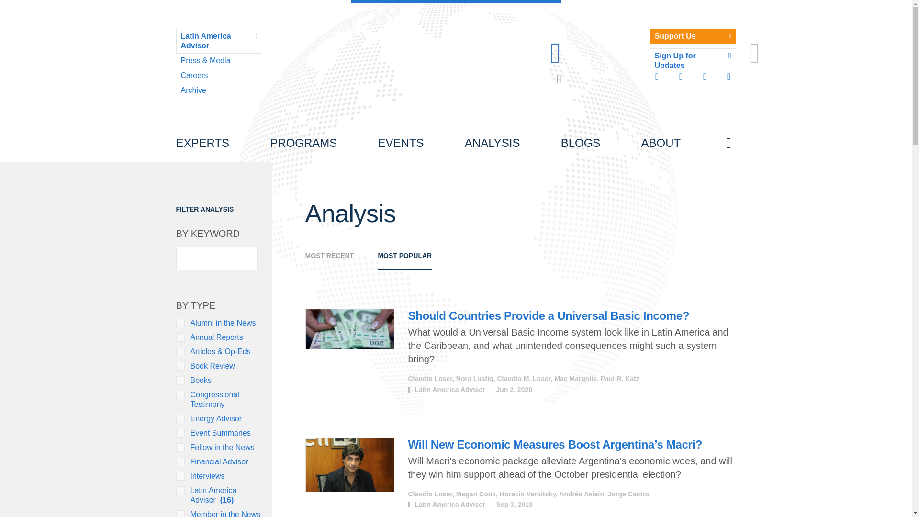 This screenshot has width=919, height=517. I want to click on PROGRAMS, so click(303, 143).